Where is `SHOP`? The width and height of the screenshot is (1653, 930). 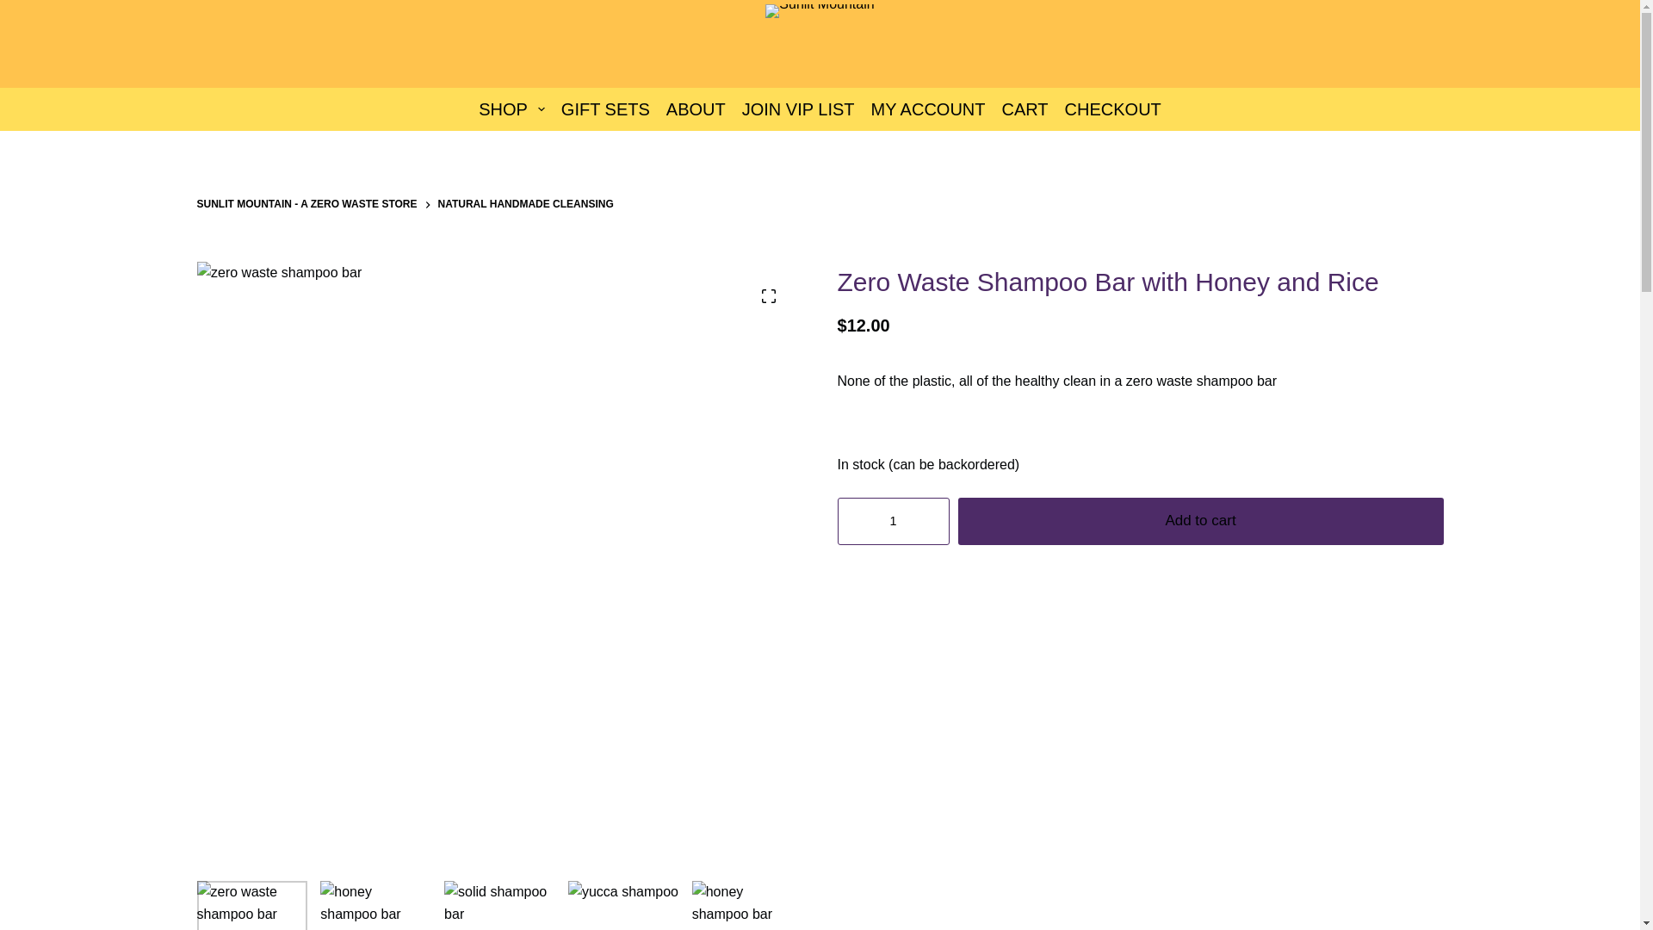
SHOP is located at coordinates (512, 108).